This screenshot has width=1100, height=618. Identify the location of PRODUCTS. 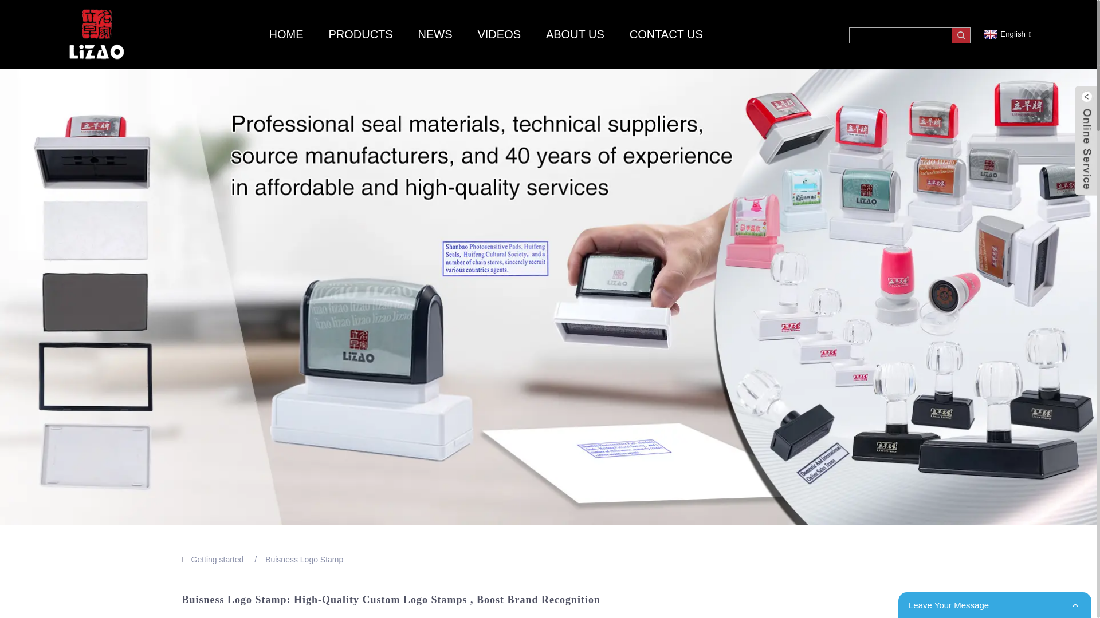
(360, 34).